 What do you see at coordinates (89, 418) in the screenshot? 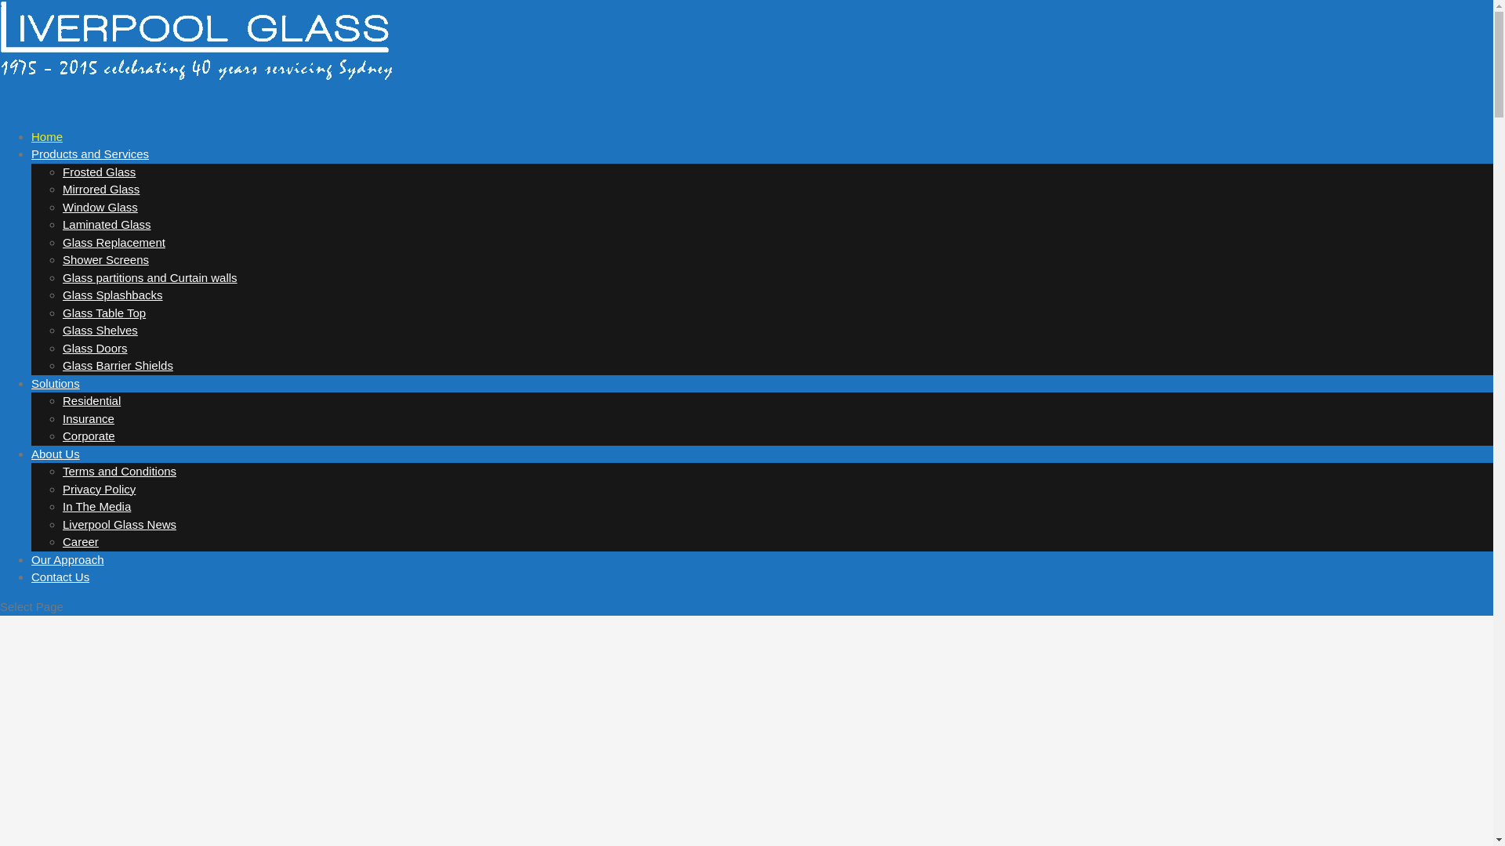
I see `Insurance` at bounding box center [89, 418].